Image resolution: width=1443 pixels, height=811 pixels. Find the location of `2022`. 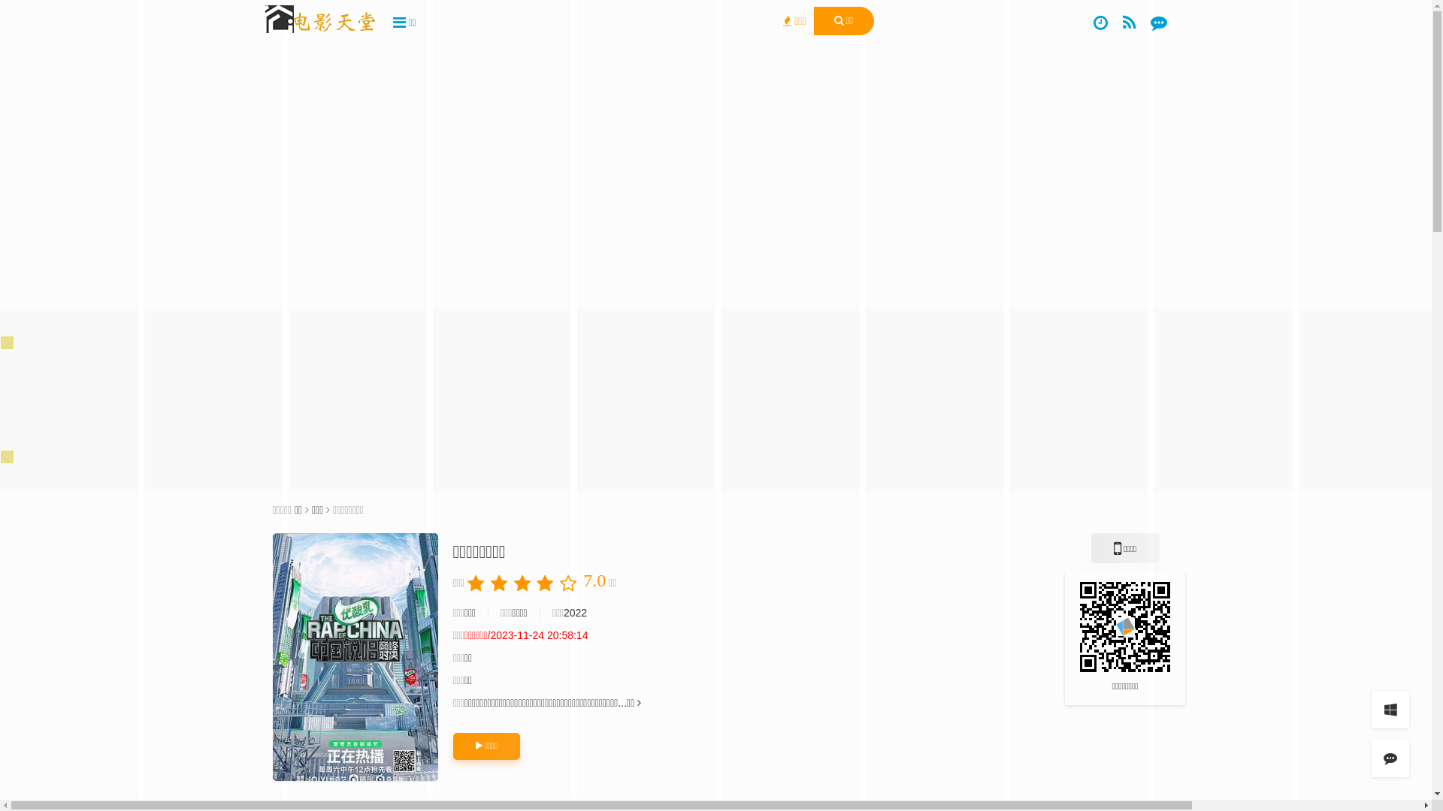

2022 is located at coordinates (576, 613).